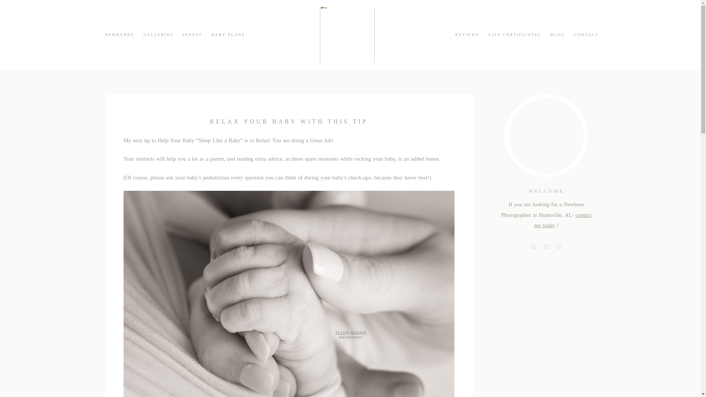 The height and width of the screenshot is (397, 706). I want to click on CONTACT, so click(586, 35).